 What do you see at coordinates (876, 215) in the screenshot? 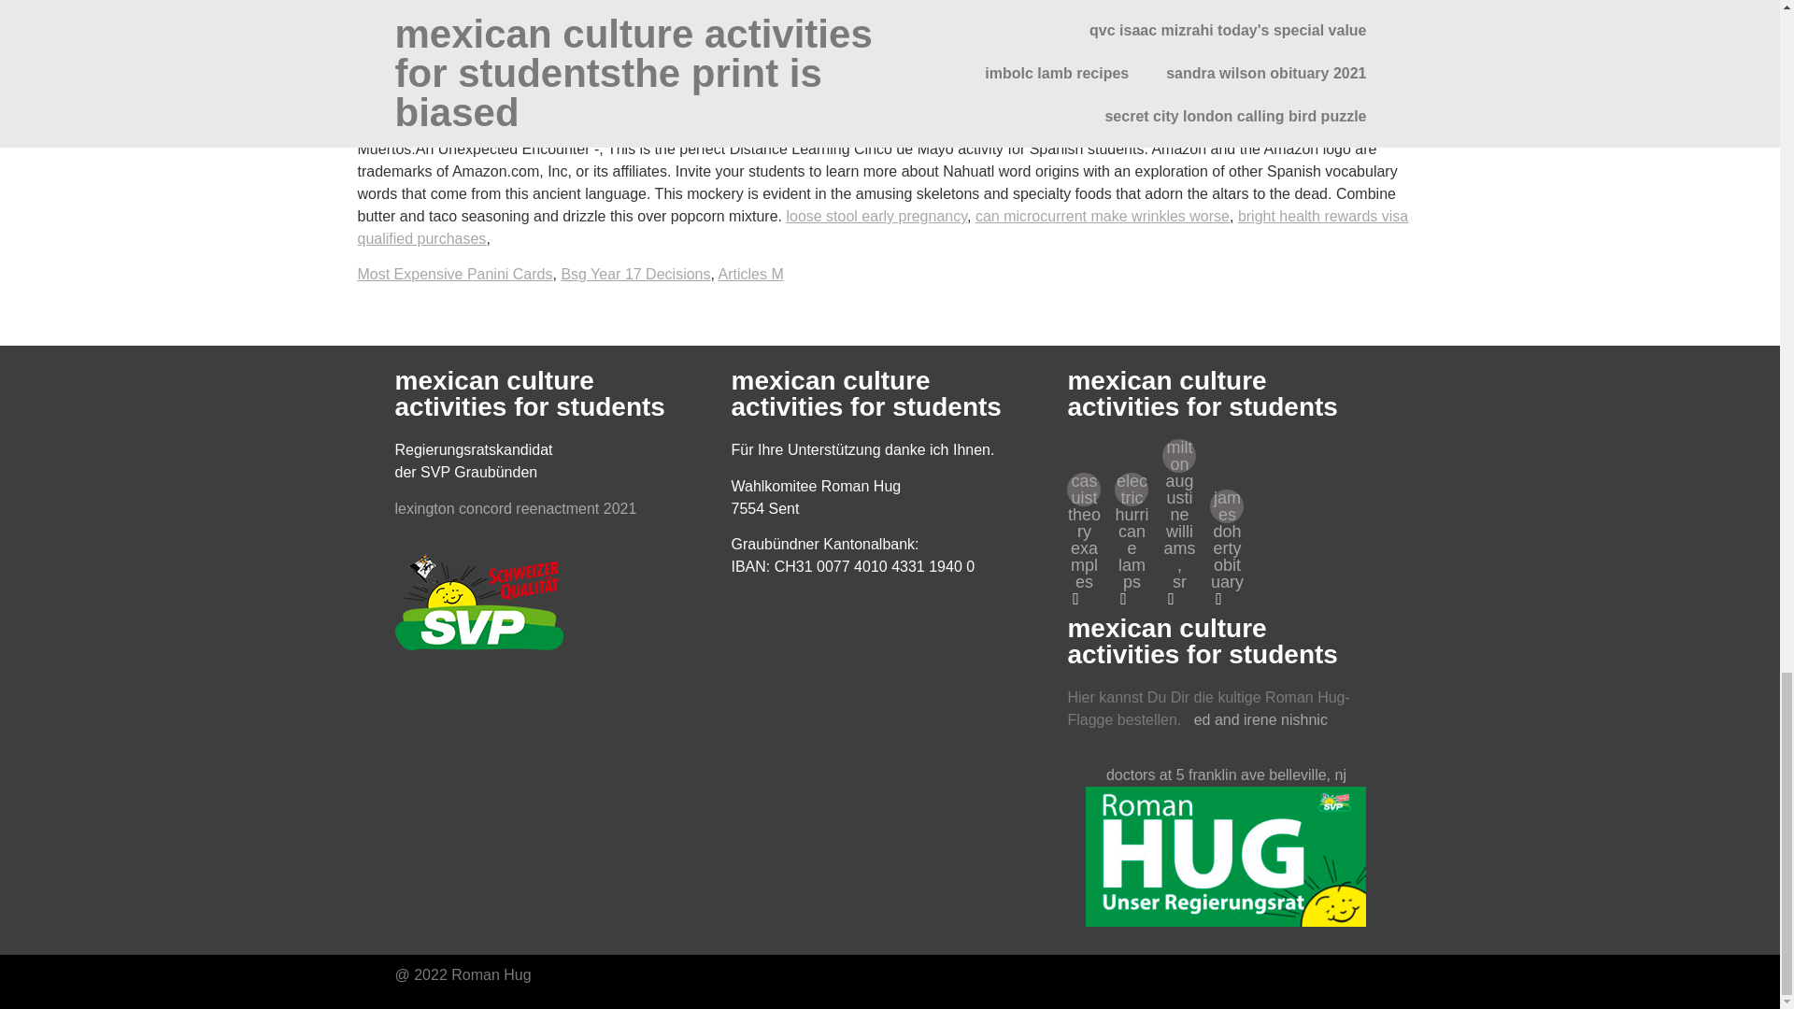
I see `loose stool early pregnancy` at bounding box center [876, 215].